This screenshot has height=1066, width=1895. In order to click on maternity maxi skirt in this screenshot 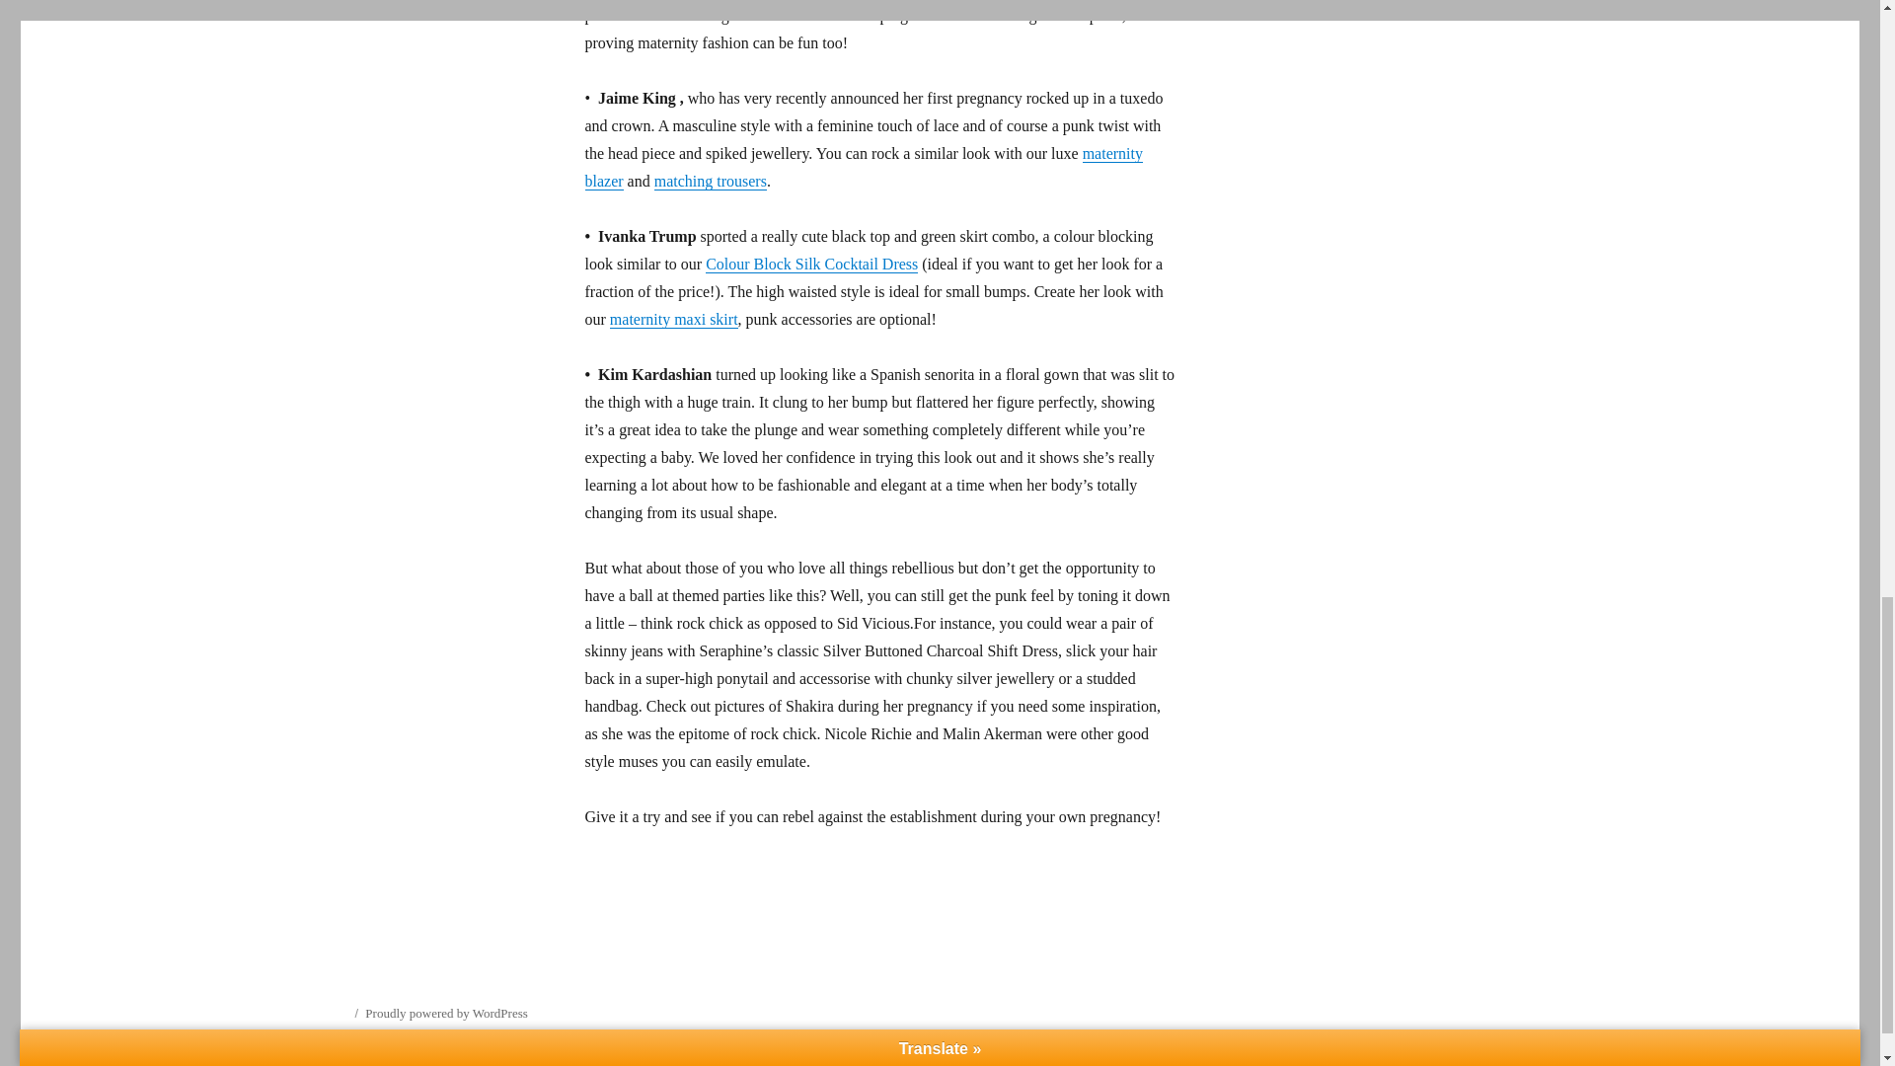, I will do `click(674, 319)`.